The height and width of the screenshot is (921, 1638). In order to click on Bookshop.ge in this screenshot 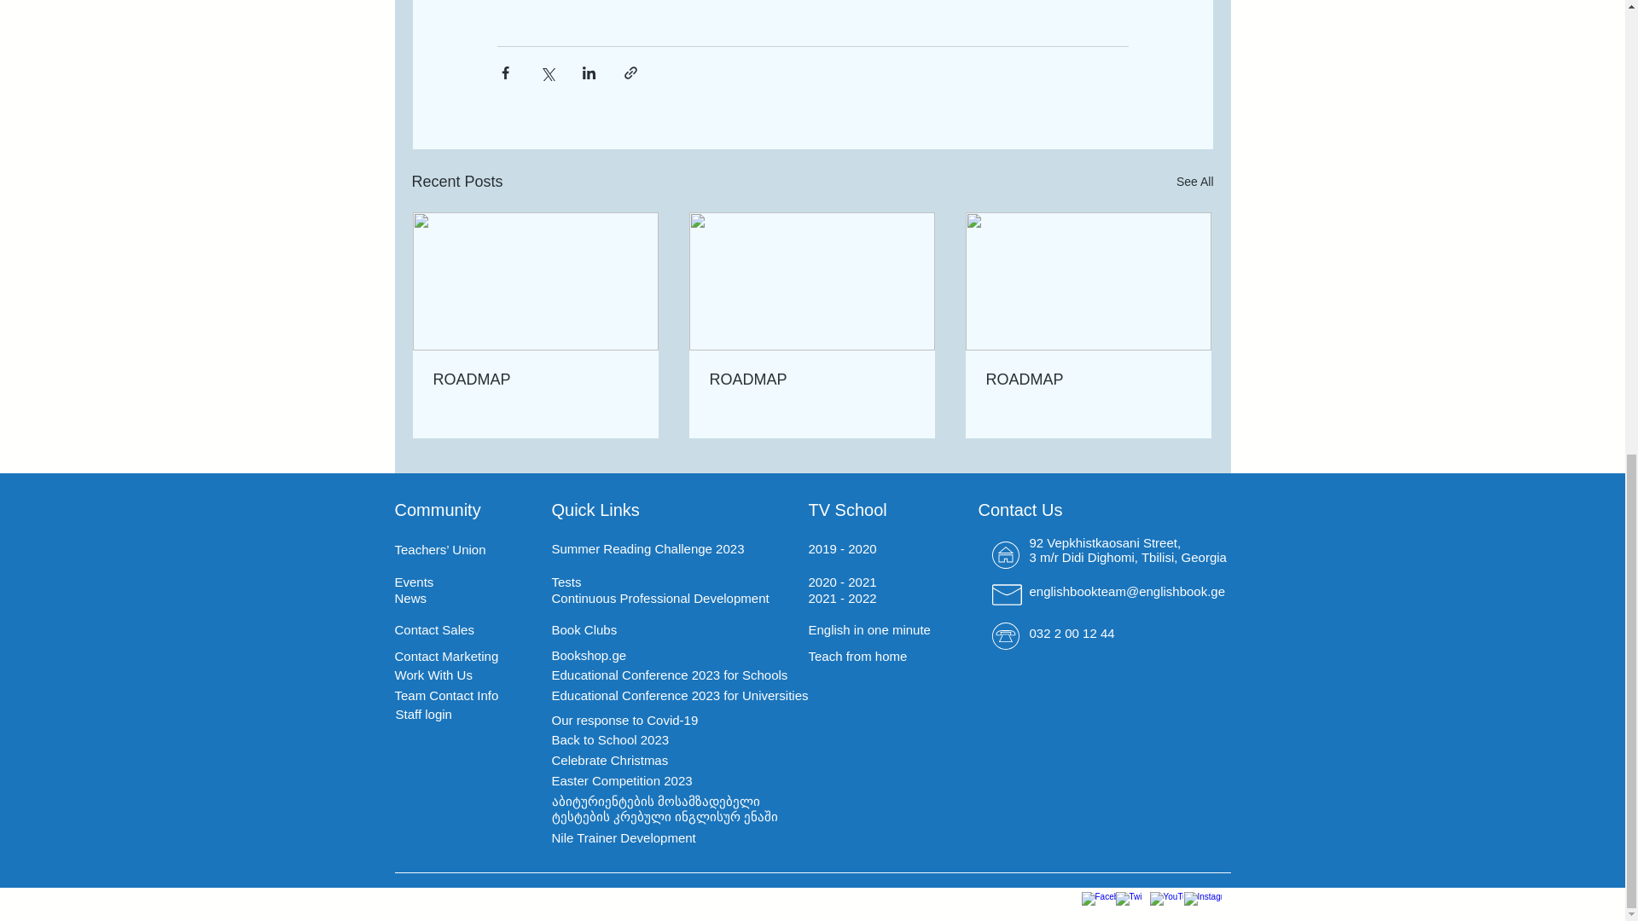, I will do `click(588, 655)`.